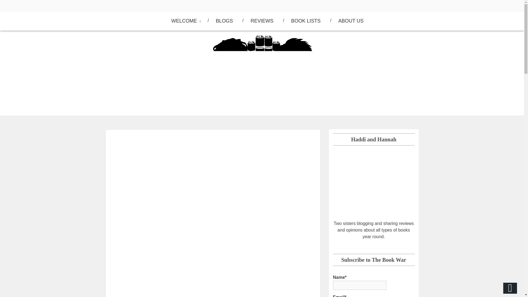 This screenshot has width=528, height=297. I want to click on BLOGS, so click(224, 21).